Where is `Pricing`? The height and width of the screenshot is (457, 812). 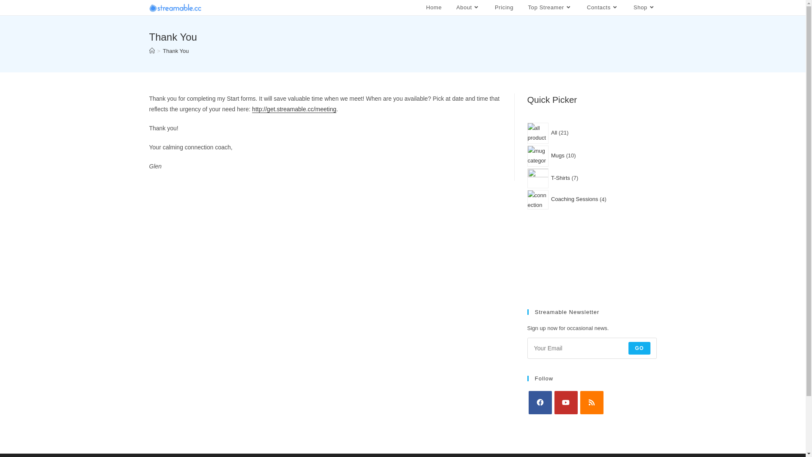
Pricing is located at coordinates (504, 8).